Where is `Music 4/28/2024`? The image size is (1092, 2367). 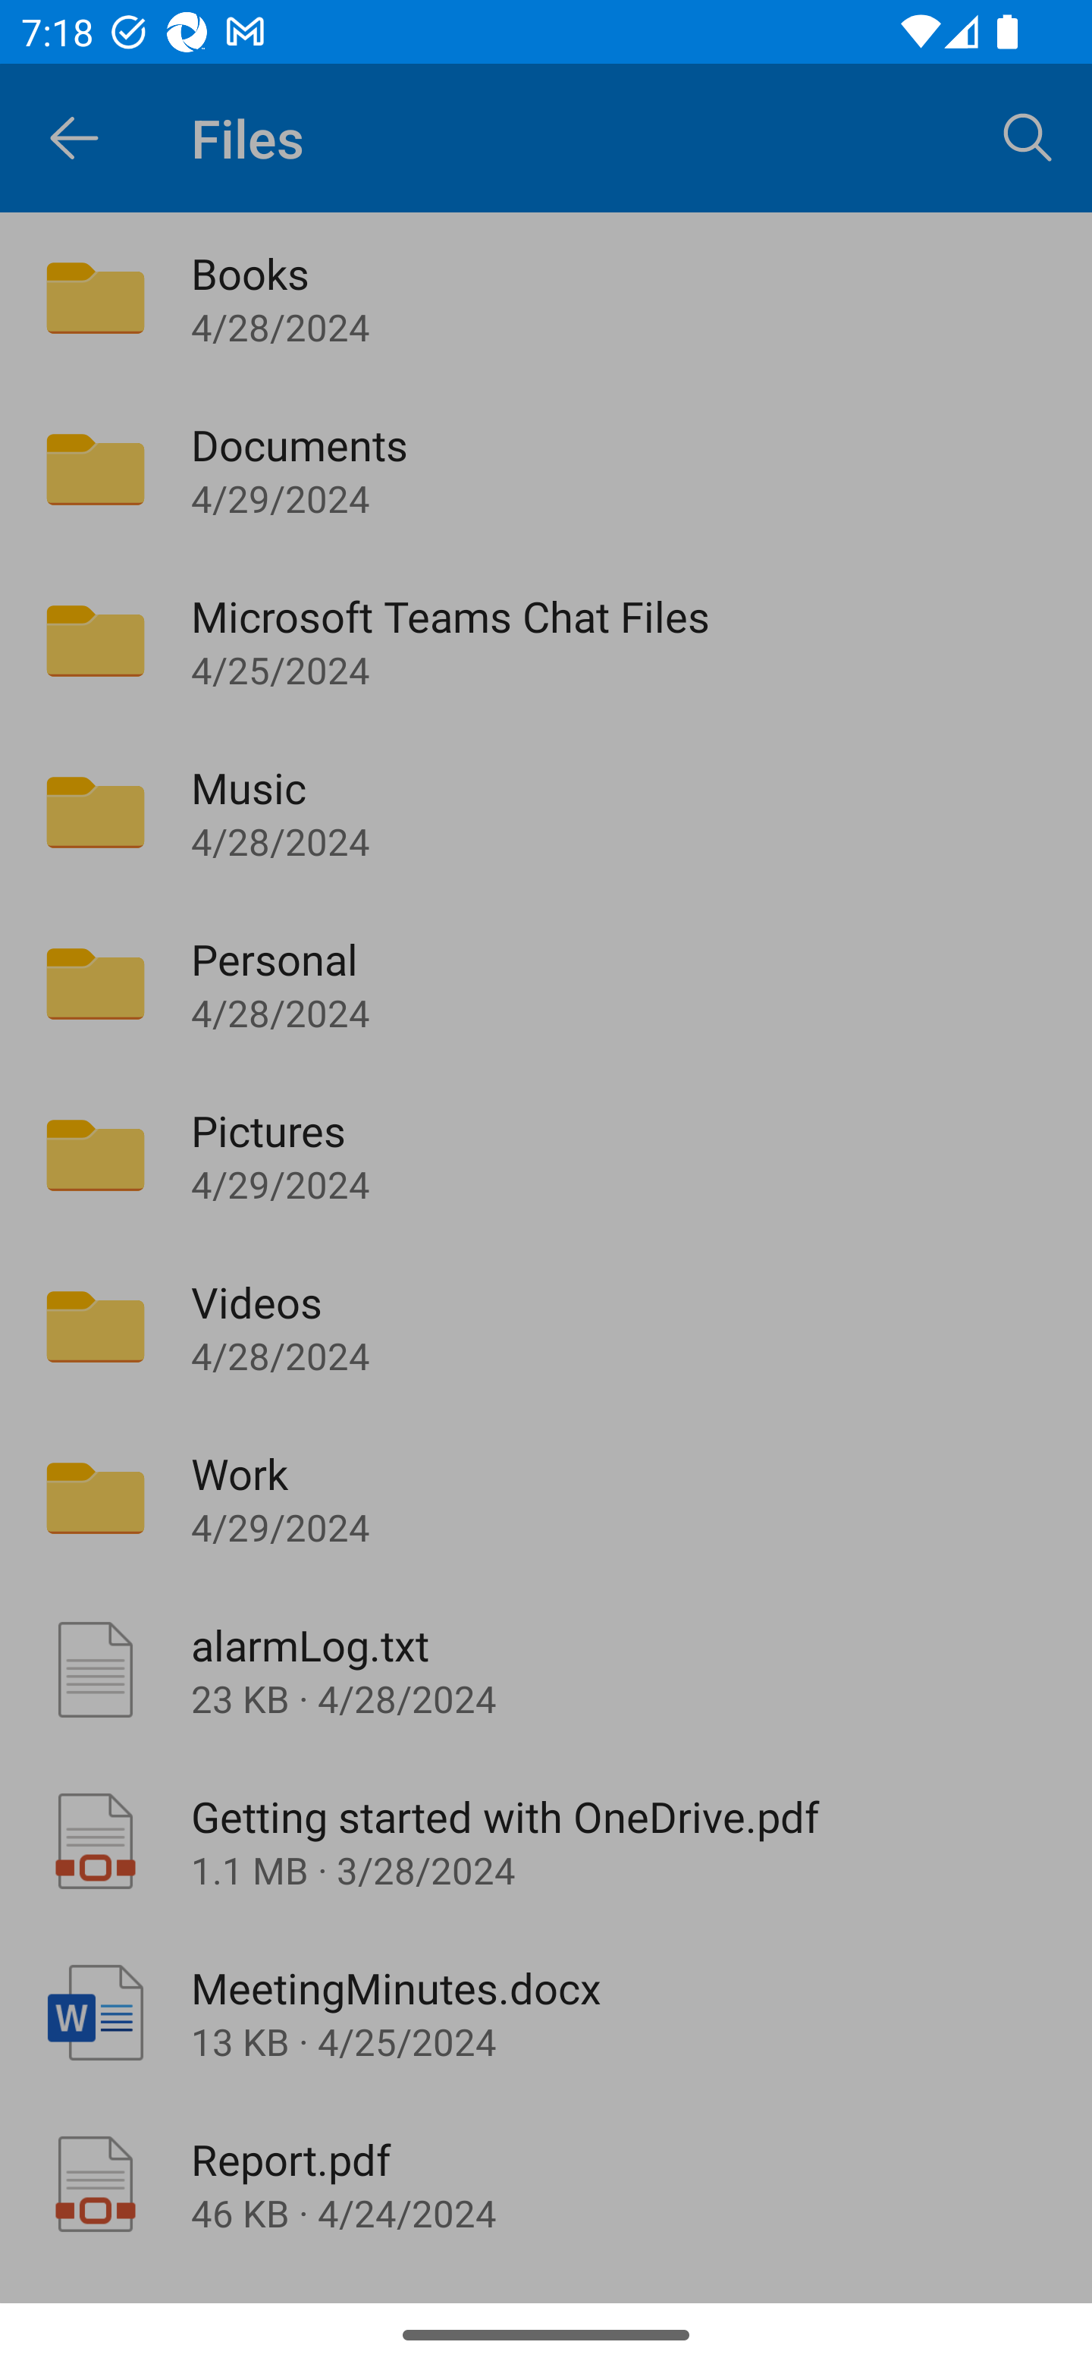
Music 4/28/2024 is located at coordinates (546, 812).